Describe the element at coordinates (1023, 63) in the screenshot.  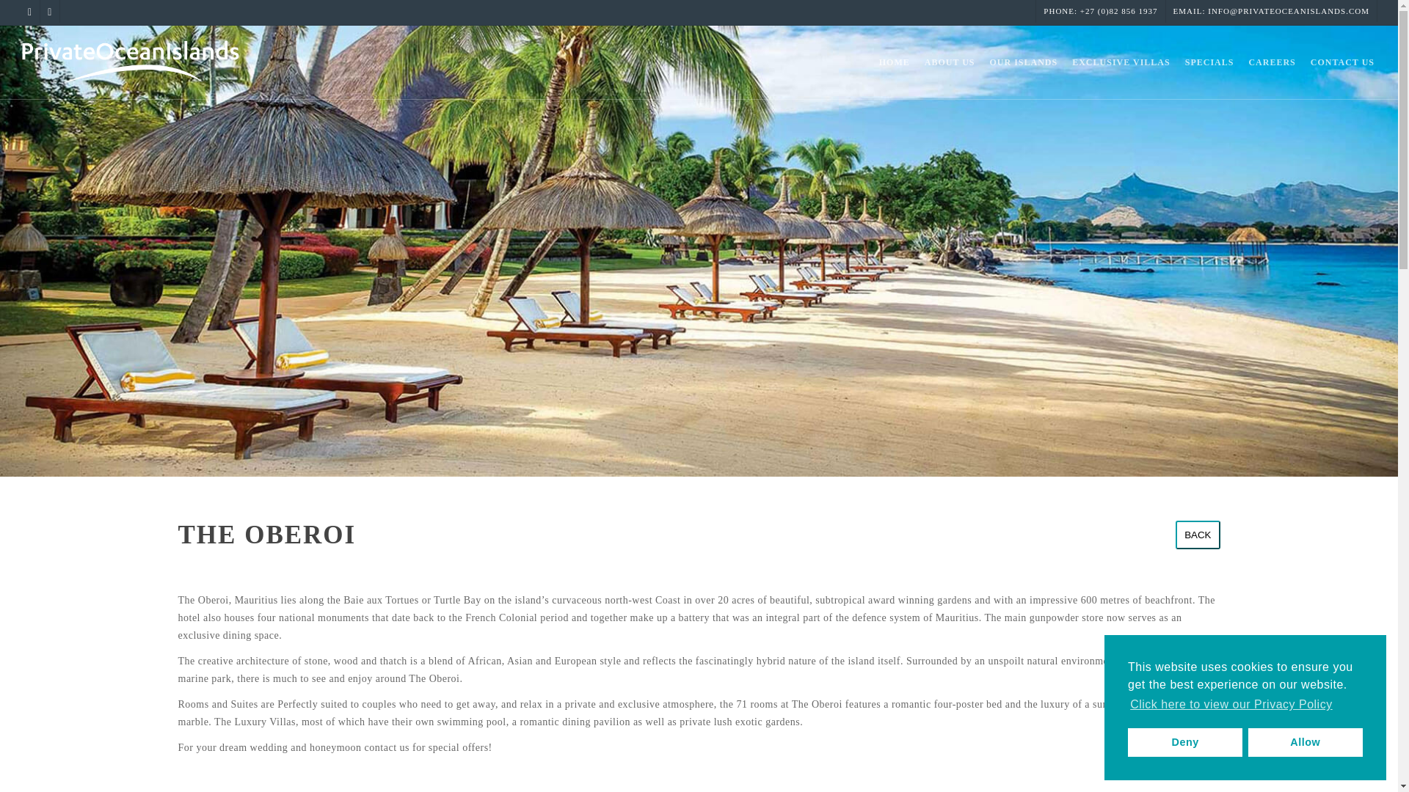
I see `OUR ISLANDS` at that location.